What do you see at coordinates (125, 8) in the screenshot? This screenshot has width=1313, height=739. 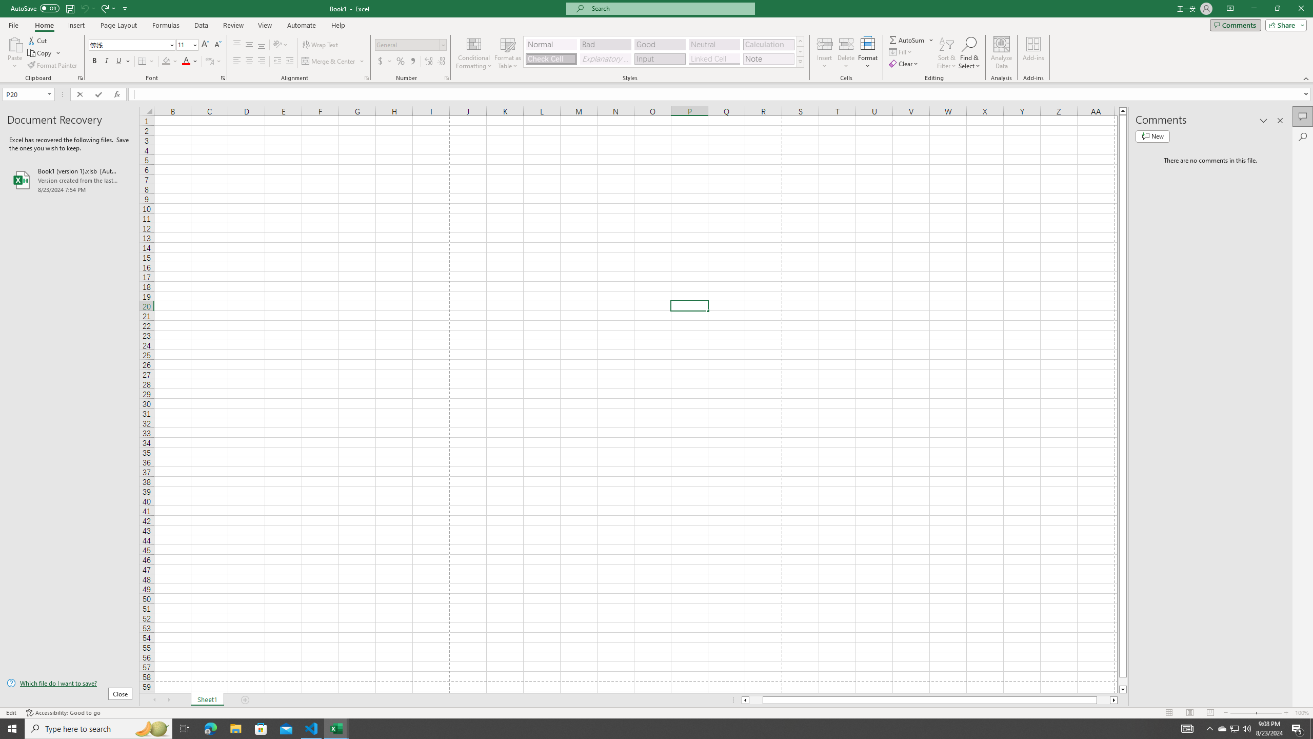 I see `Customize Quick Access Toolbar` at bounding box center [125, 8].